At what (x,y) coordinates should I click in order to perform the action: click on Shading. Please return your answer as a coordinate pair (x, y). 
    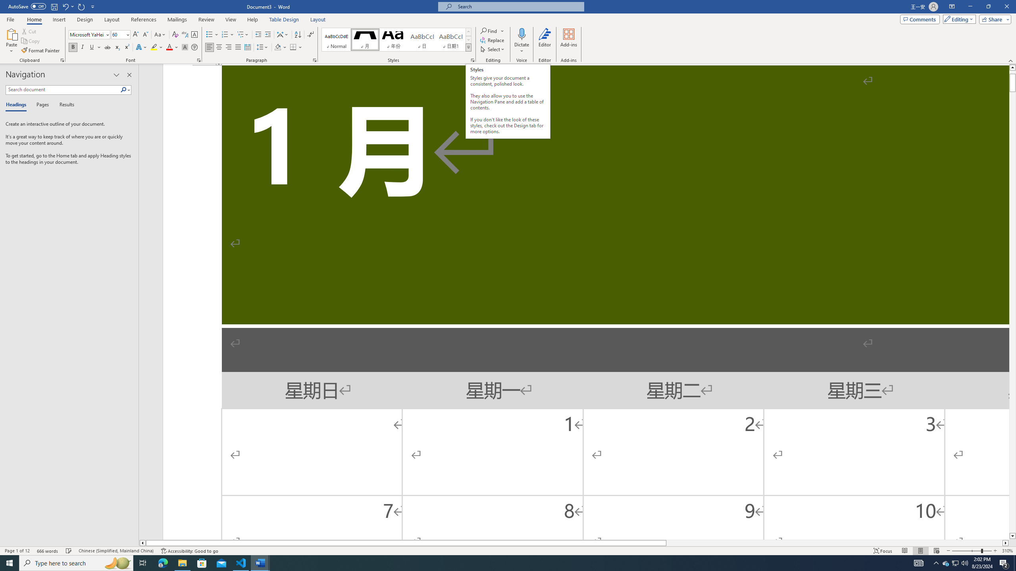
    Looking at the image, I should click on (281, 48).